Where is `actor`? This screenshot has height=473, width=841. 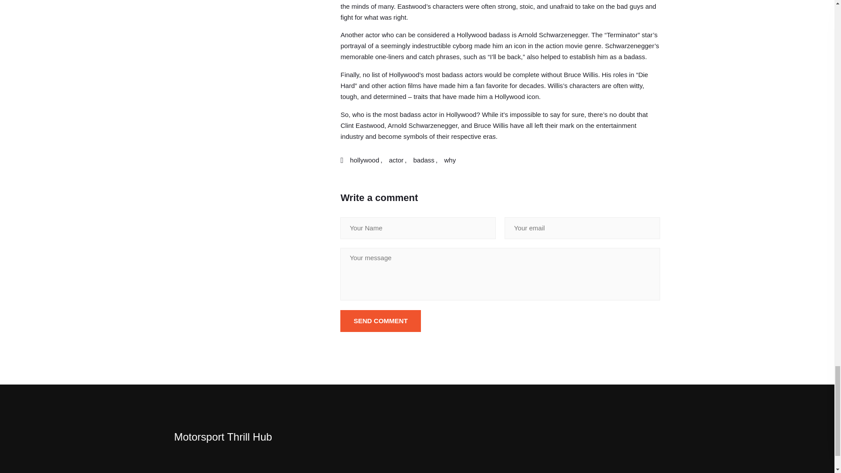 actor is located at coordinates (396, 160).